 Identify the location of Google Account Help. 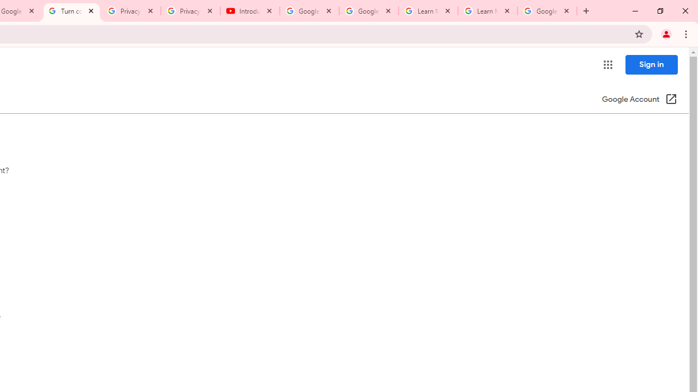
(369, 11).